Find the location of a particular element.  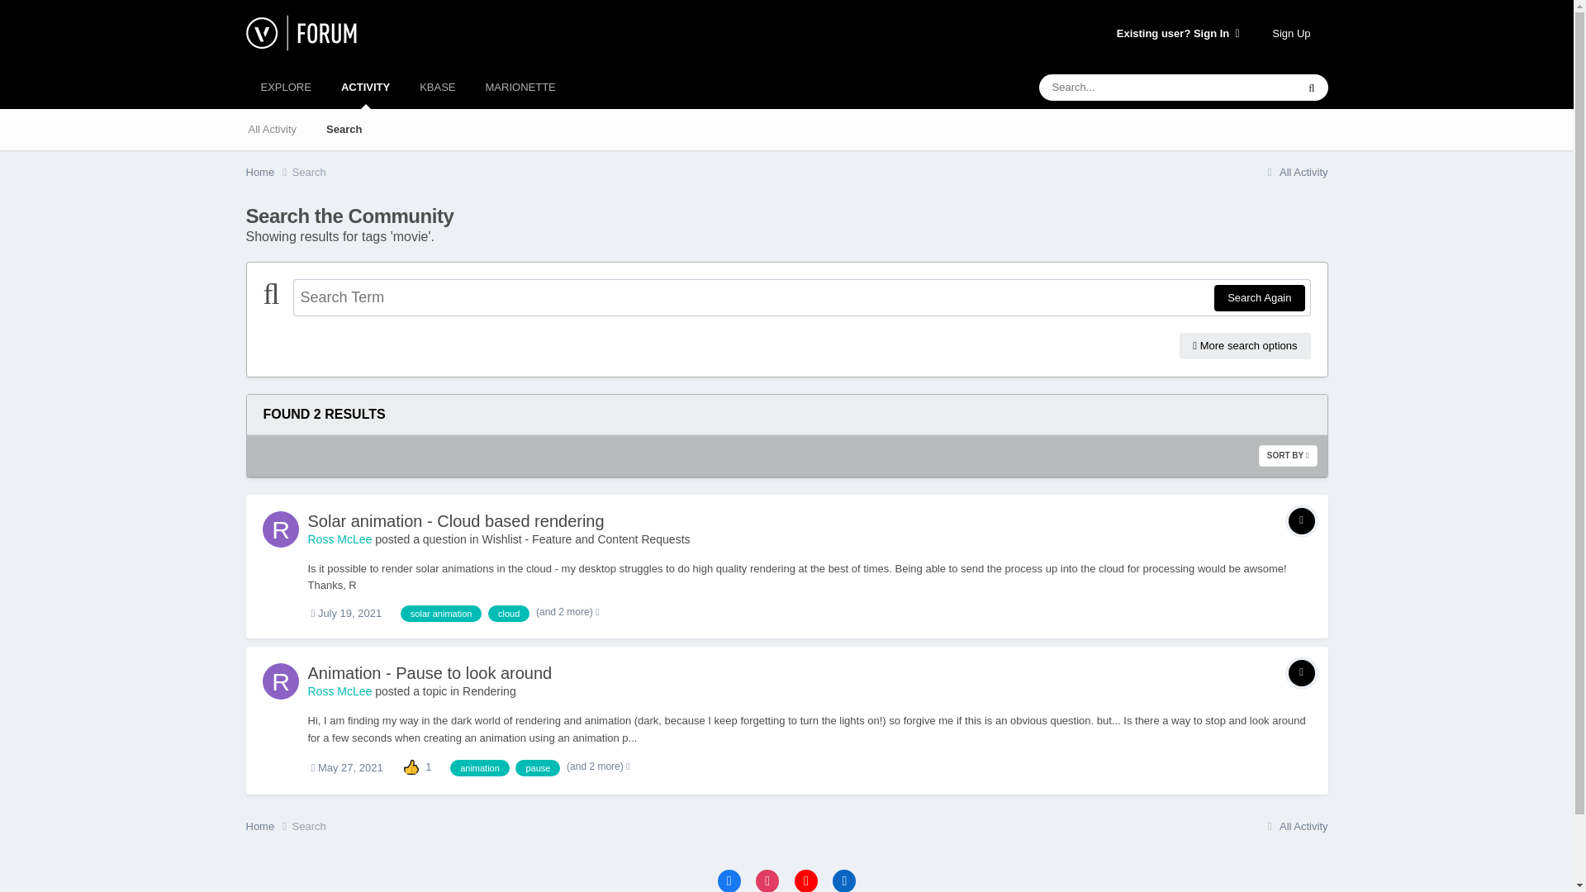

Go to Ross McLee's profile is located at coordinates (339, 690).